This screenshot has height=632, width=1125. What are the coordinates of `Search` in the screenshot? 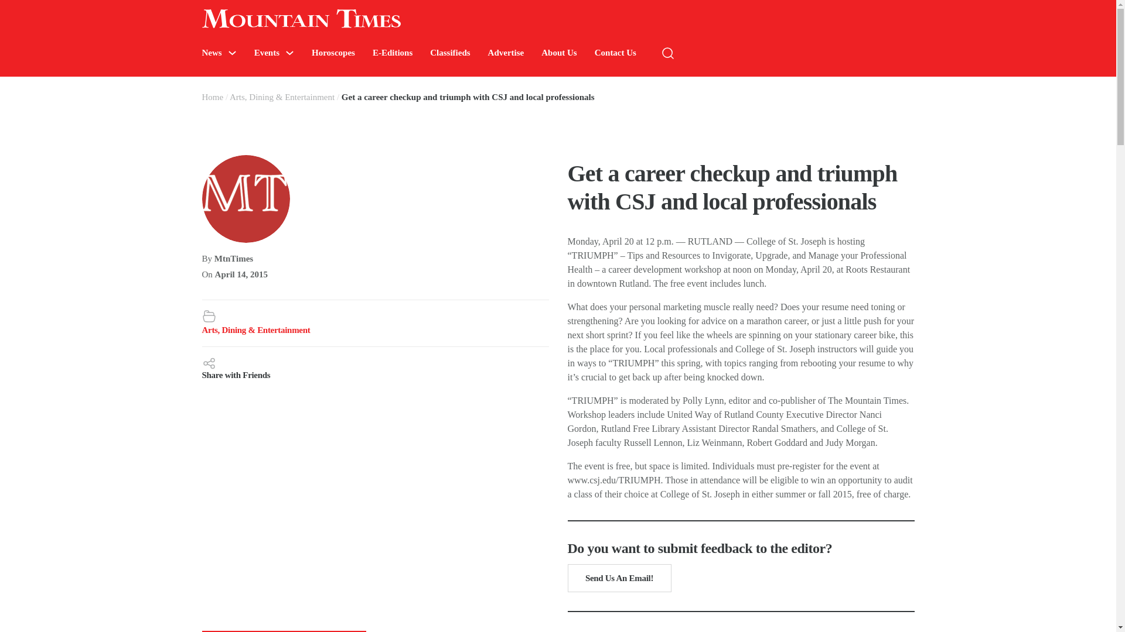 It's located at (984, 88).